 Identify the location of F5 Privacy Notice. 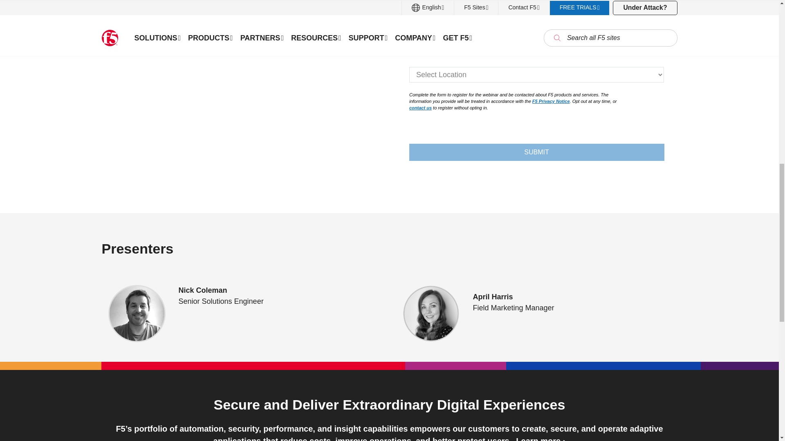
(551, 101).